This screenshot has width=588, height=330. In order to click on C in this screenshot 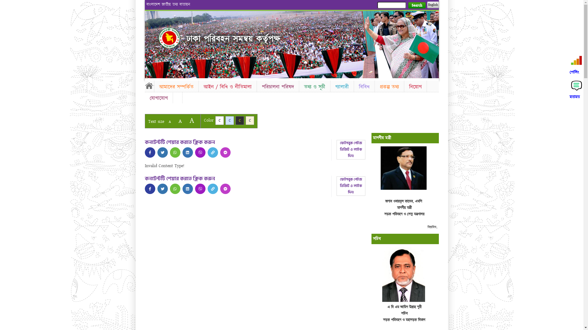, I will do `click(239, 120)`.